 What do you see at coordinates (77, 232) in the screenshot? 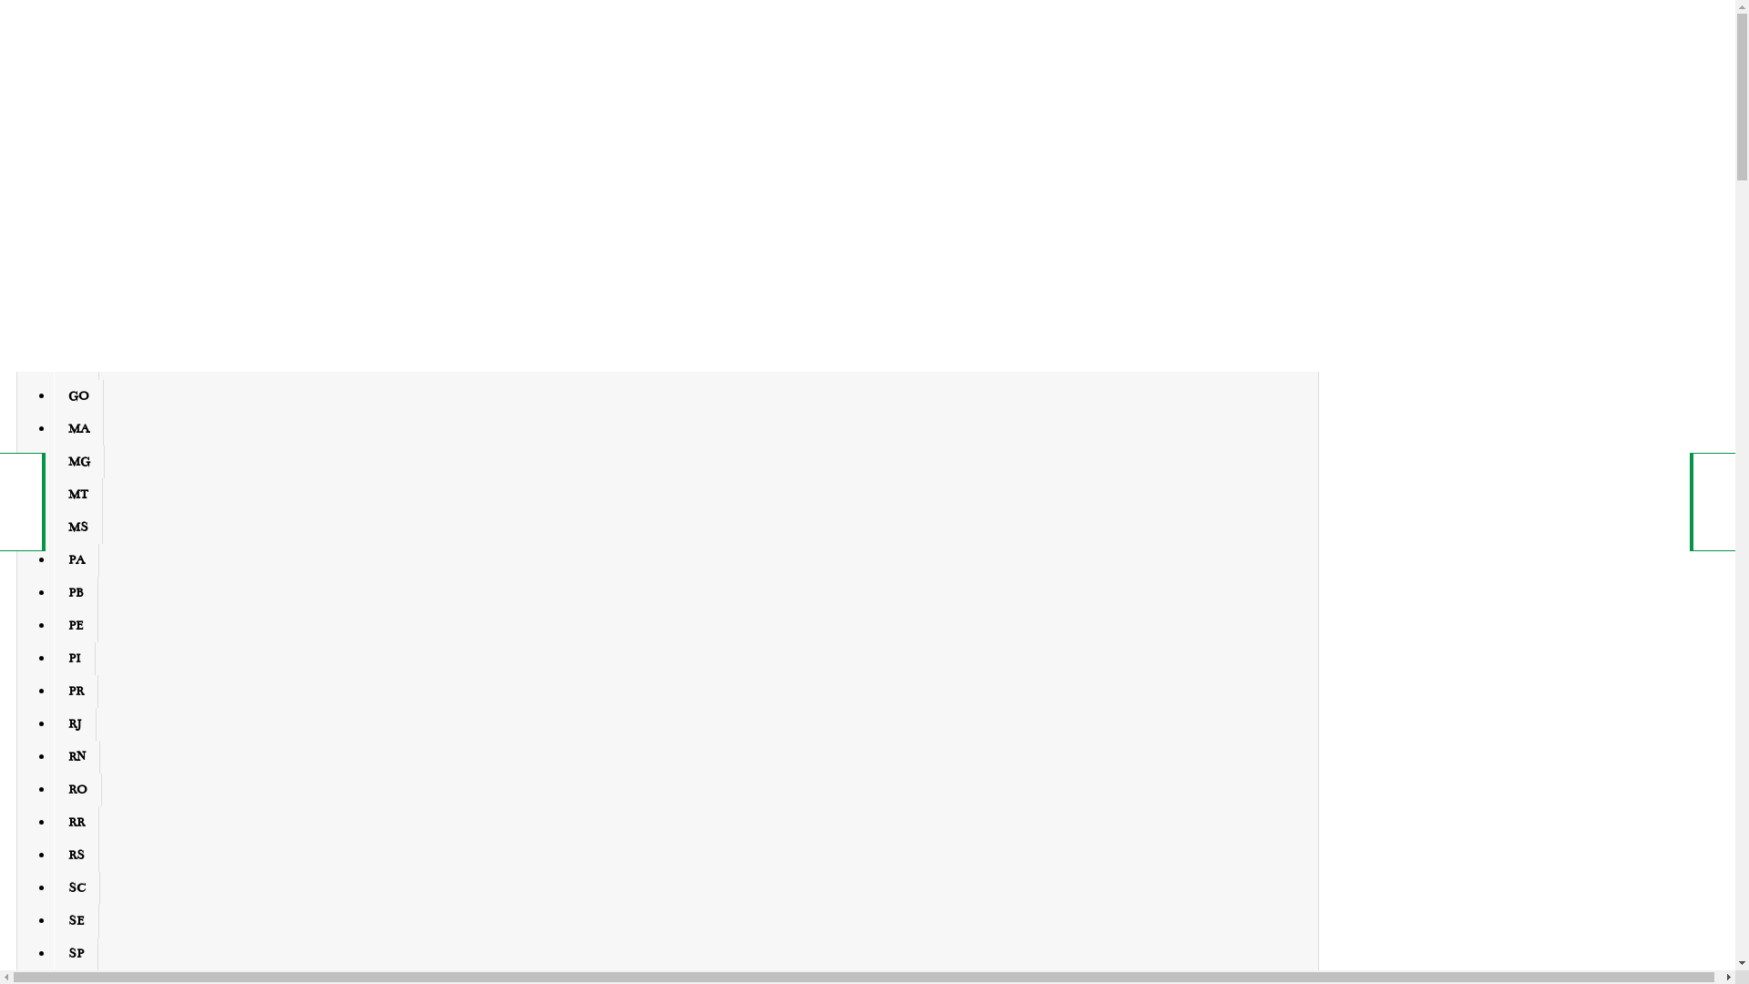
I see `AP` at bounding box center [77, 232].